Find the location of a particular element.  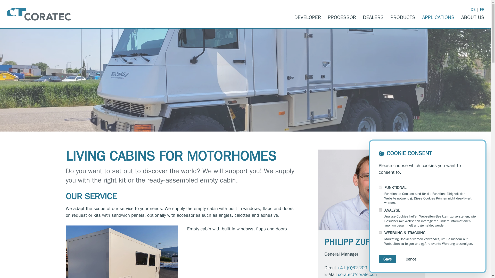

About us is located at coordinates (473, 18).